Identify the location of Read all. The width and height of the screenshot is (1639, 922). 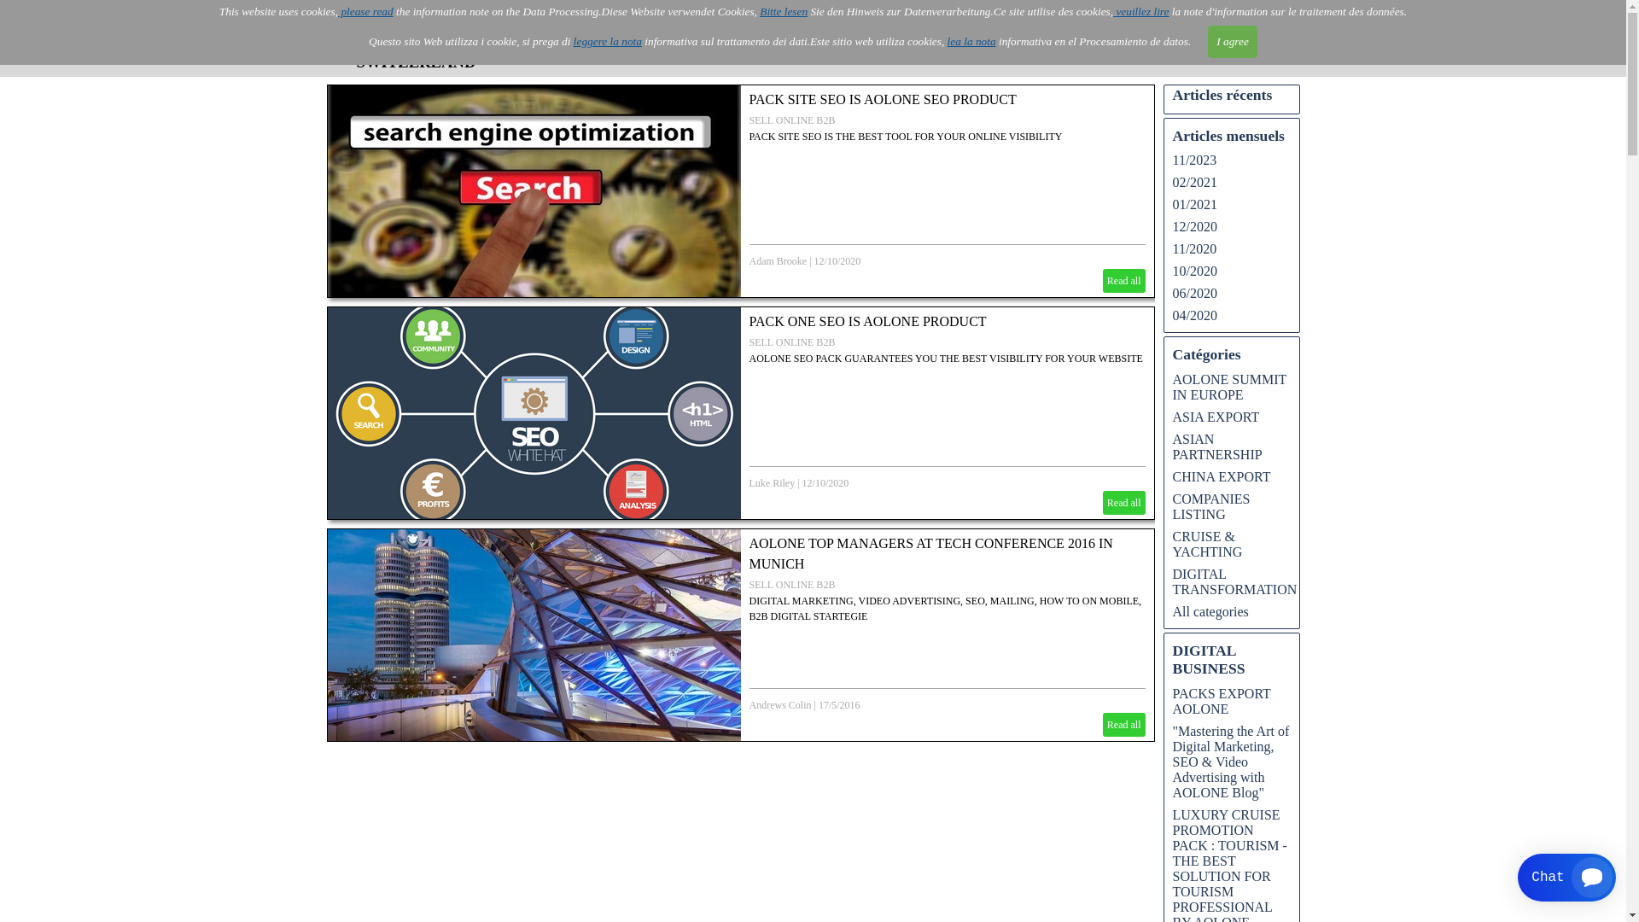
(1124, 503).